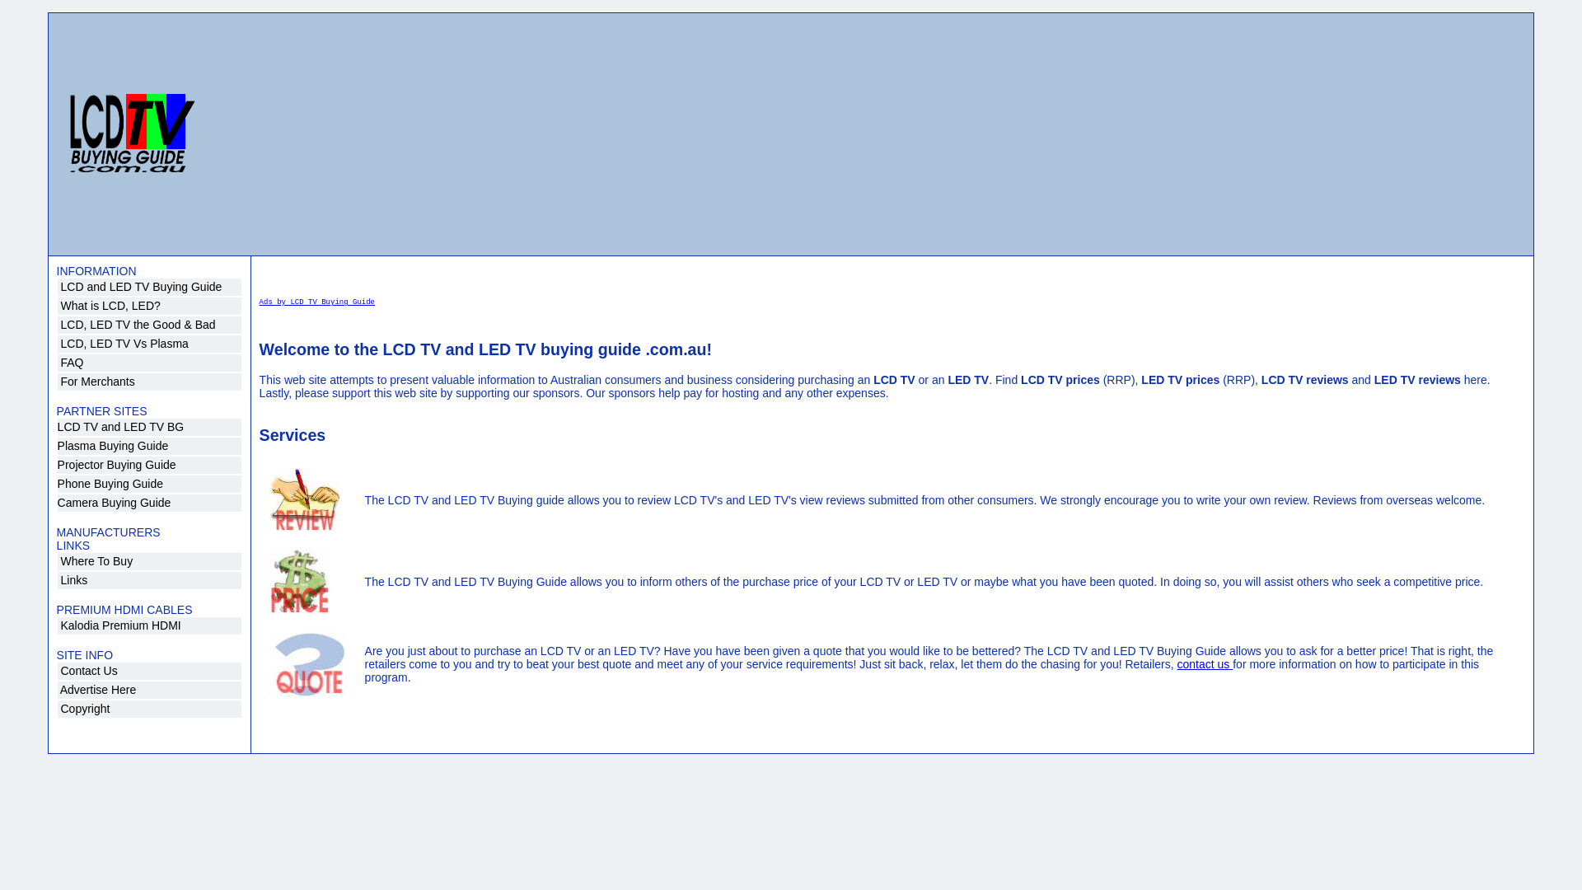  Describe the element at coordinates (150, 465) in the screenshot. I see `Projector Buying Guide` at that location.